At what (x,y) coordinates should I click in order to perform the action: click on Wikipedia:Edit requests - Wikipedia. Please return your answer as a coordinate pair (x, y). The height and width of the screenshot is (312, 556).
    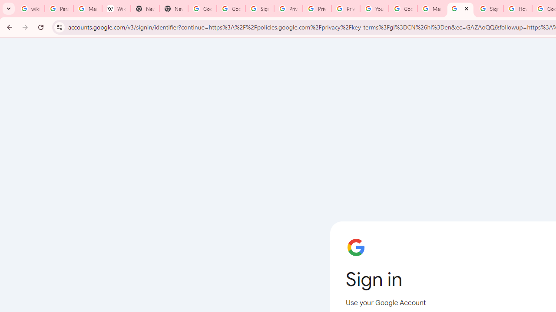
    Looking at the image, I should click on (116, 9).